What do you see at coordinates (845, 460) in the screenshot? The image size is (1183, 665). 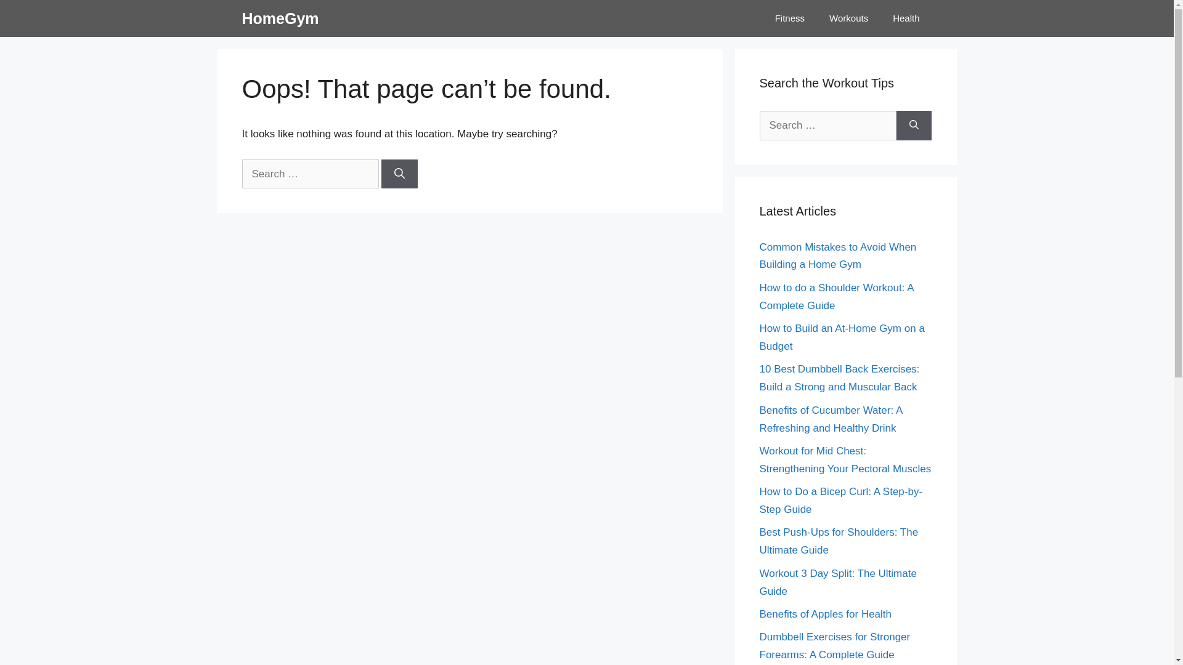 I see `Workout for Mid Chest: Strengthening Your Pectoral Muscles` at bounding box center [845, 460].